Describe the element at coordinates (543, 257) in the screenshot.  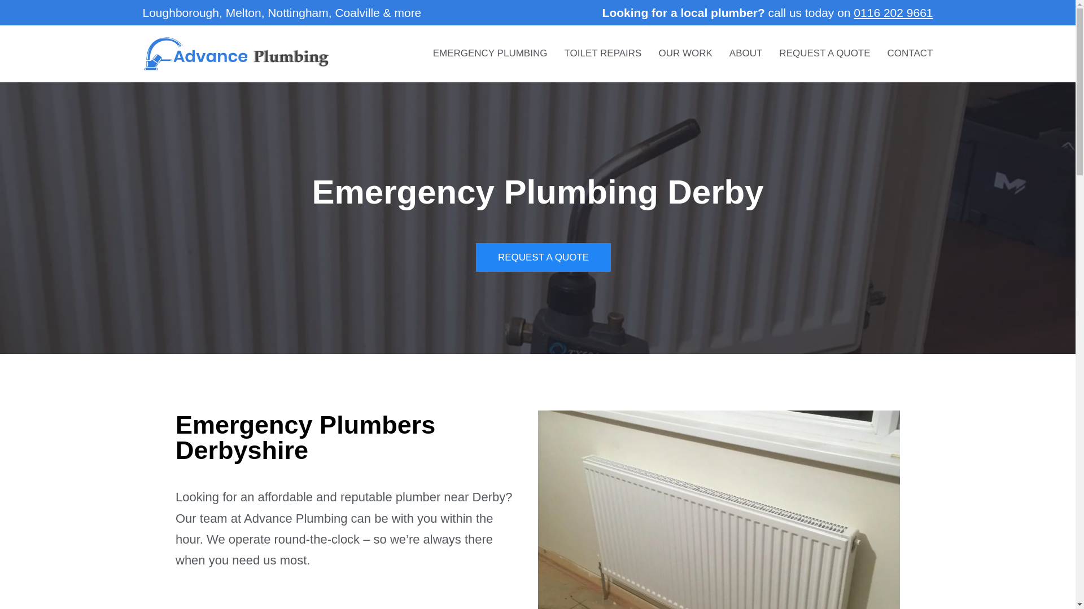
I see `REQUEST A QUOTE` at that location.